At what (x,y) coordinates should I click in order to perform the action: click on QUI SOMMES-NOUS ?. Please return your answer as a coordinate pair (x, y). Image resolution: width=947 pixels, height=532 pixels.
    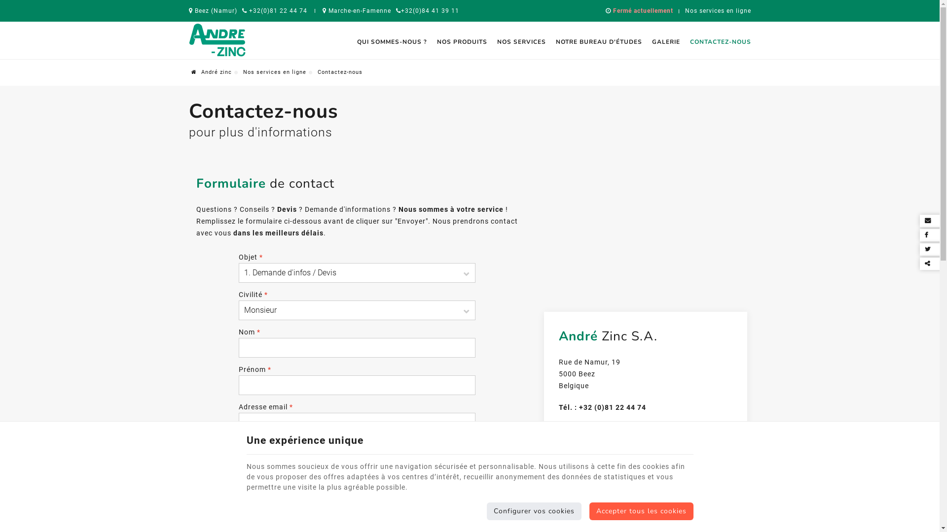
    Looking at the image, I should click on (392, 42).